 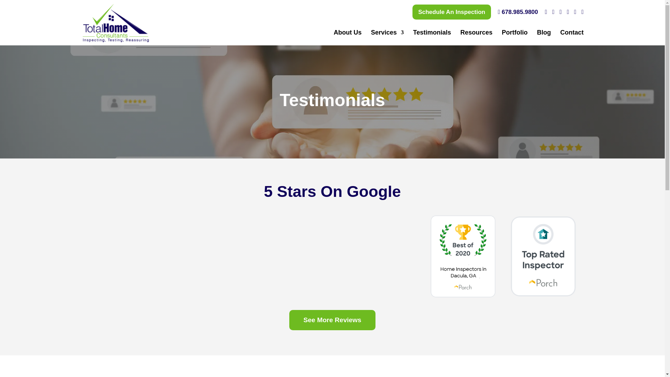 I want to click on See More Reviews, so click(x=333, y=320).